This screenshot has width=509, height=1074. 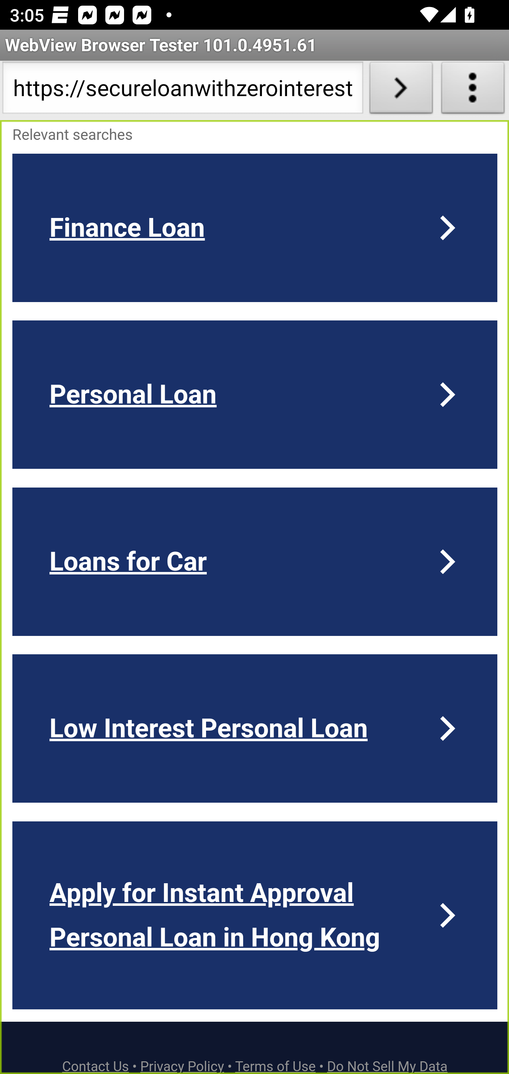 I want to click on Terms of Use, so click(x=276, y=1066).